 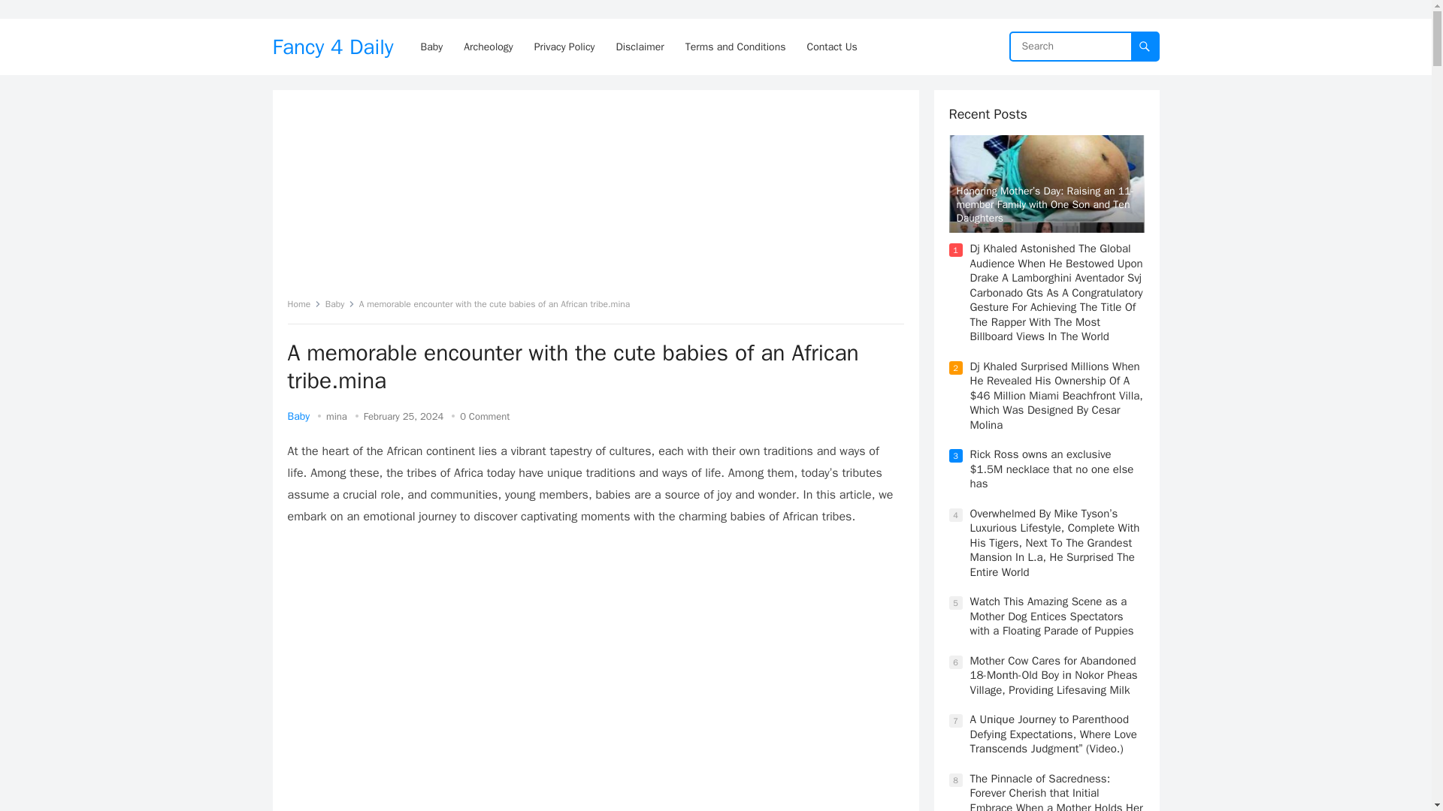 I want to click on Privacy Policy, so click(x=564, y=47).